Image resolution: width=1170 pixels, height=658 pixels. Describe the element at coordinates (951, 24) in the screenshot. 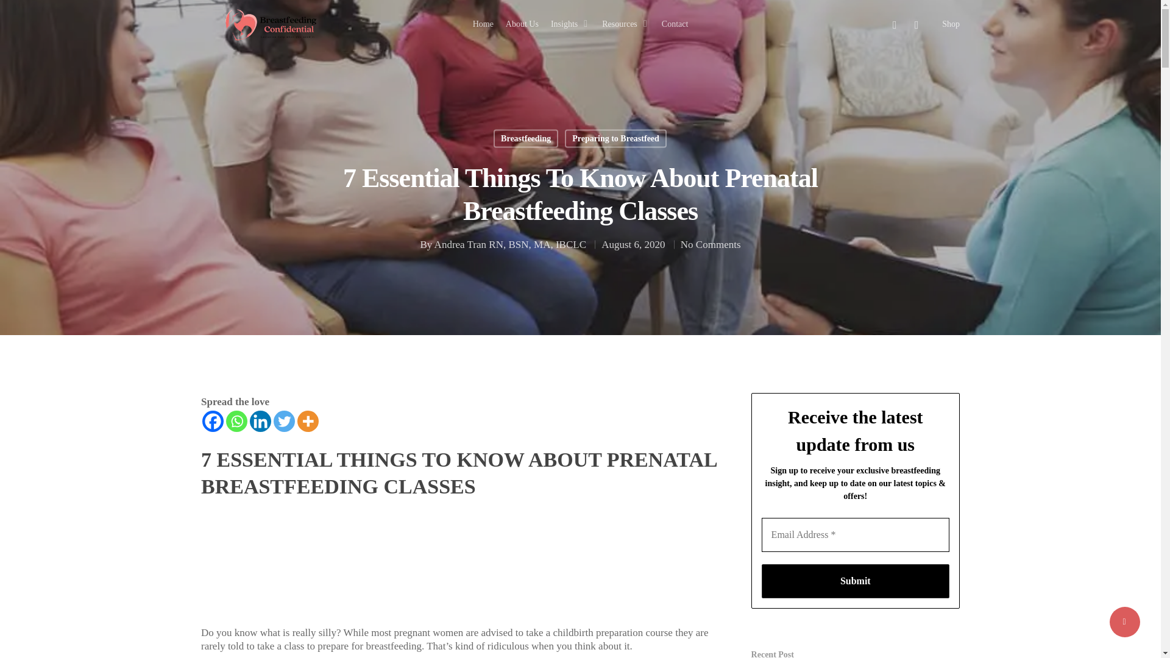

I see `Shop` at that location.